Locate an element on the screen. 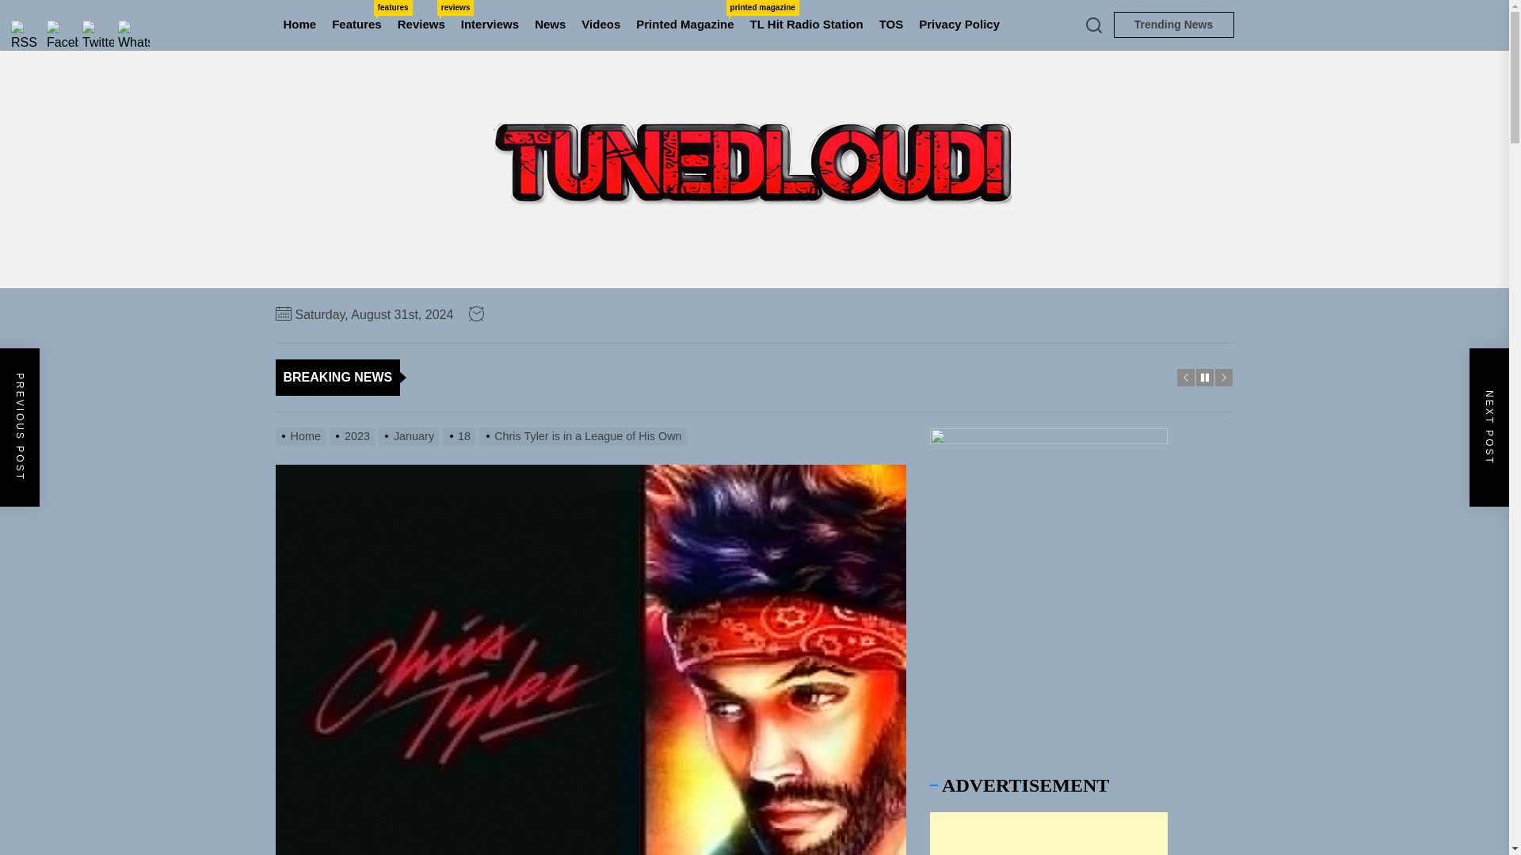 This screenshot has width=1521, height=855. News is located at coordinates (421, 25).